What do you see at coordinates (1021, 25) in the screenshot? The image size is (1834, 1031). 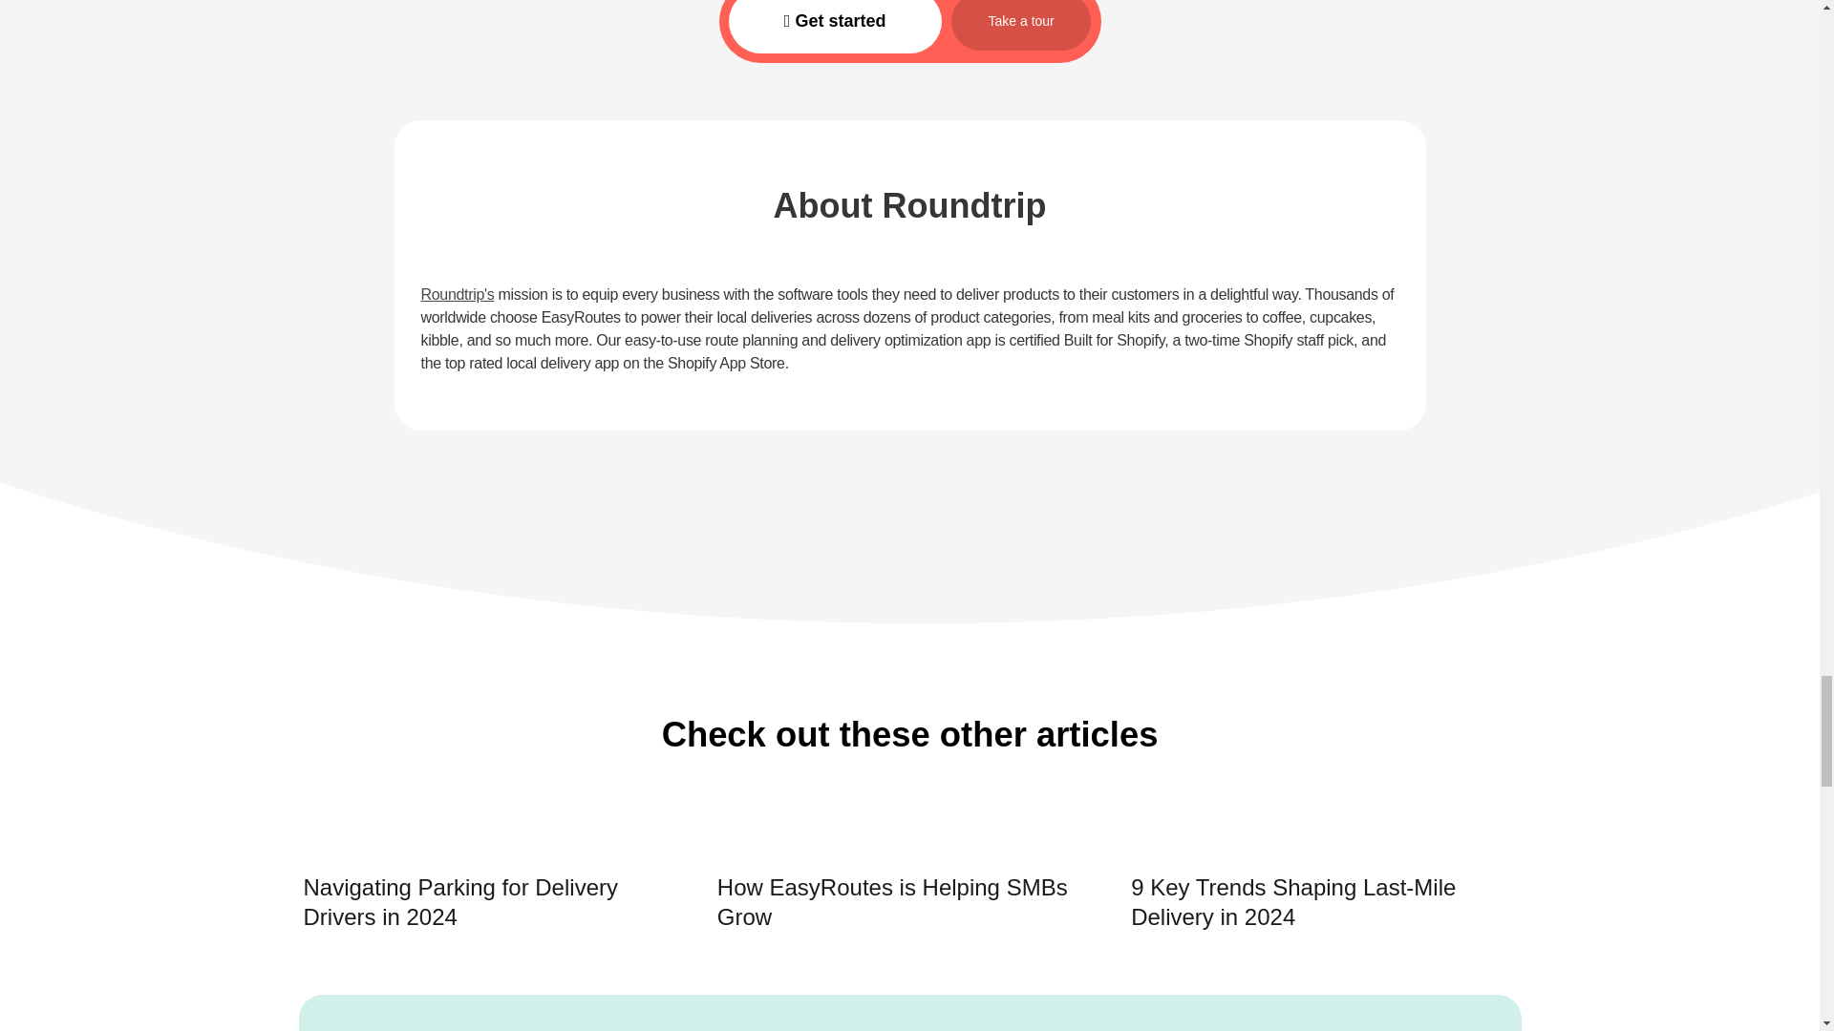 I see `Take a tour` at bounding box center [1021, 25].